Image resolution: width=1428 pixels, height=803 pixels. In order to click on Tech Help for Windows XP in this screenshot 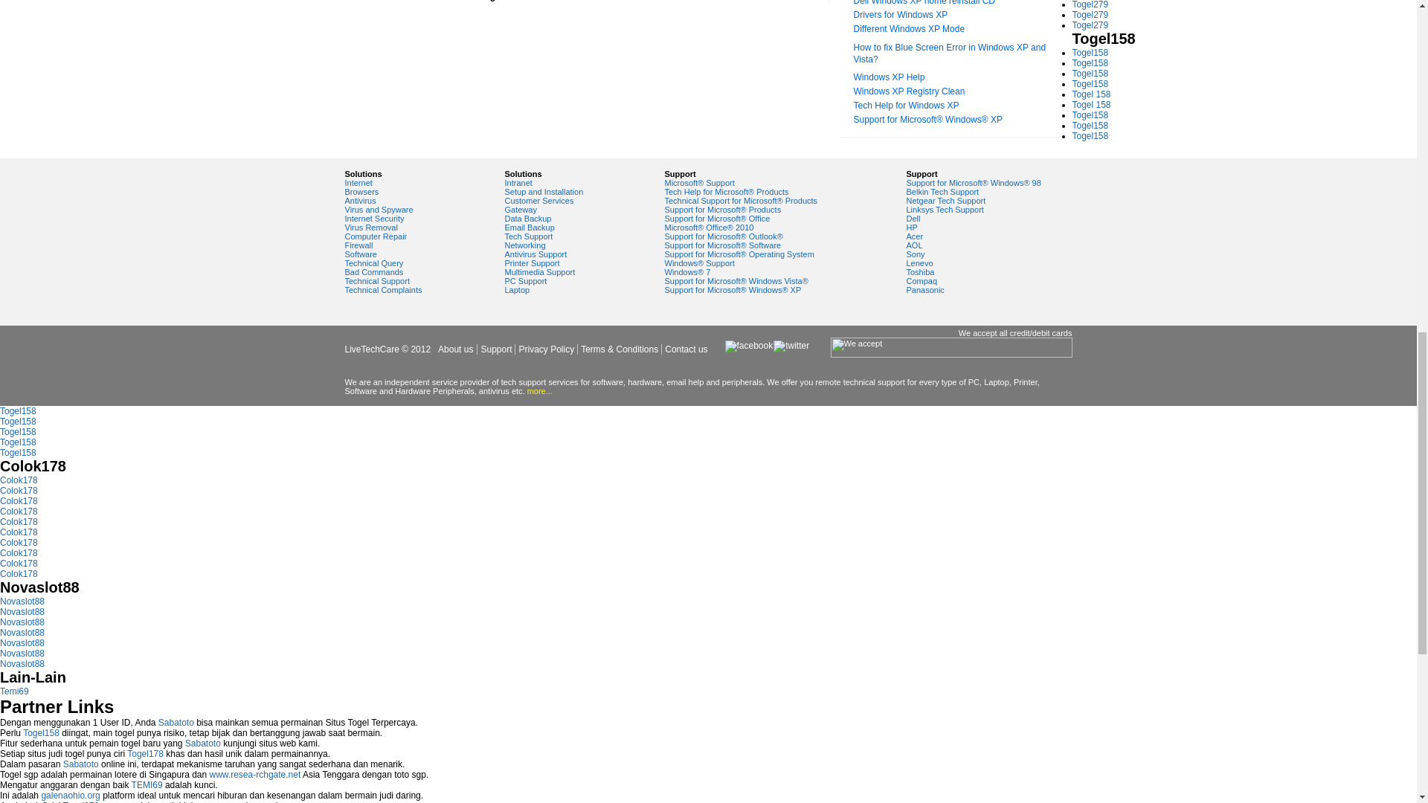, I will do `click(907, 106)`.